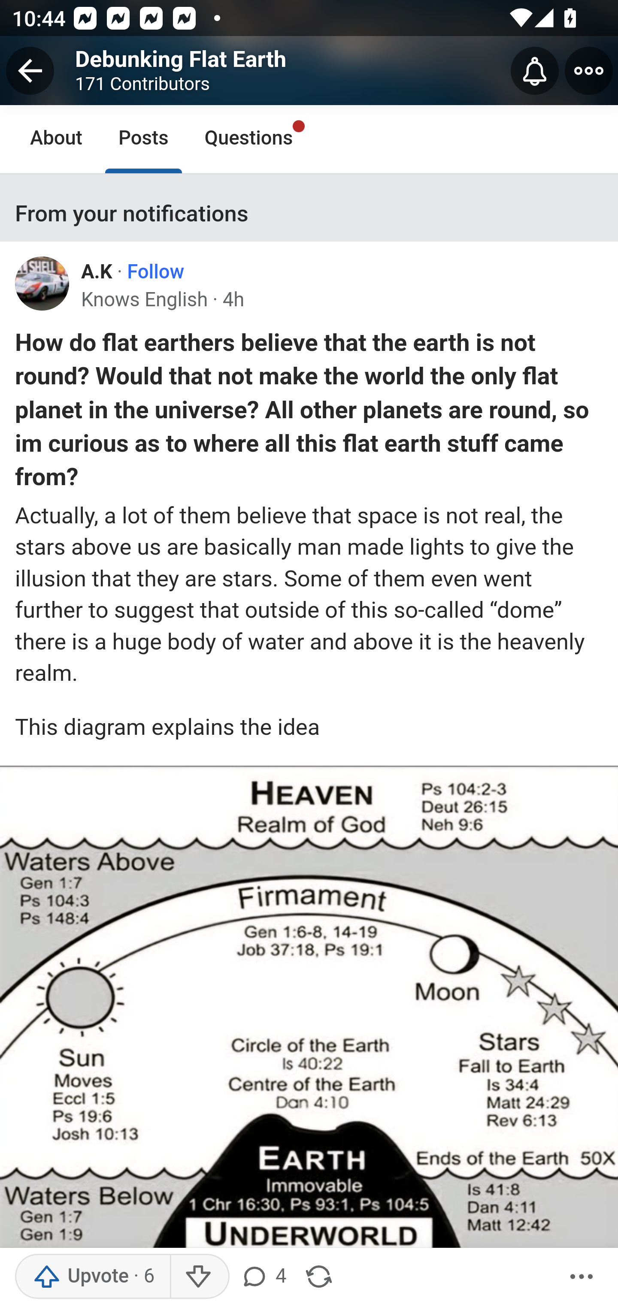  I want to click on About, so click(57, 139).